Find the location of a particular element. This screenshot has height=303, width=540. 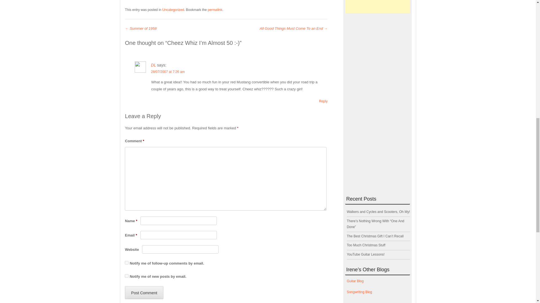

Songwriting Blog is located at coordinates (359, 292).